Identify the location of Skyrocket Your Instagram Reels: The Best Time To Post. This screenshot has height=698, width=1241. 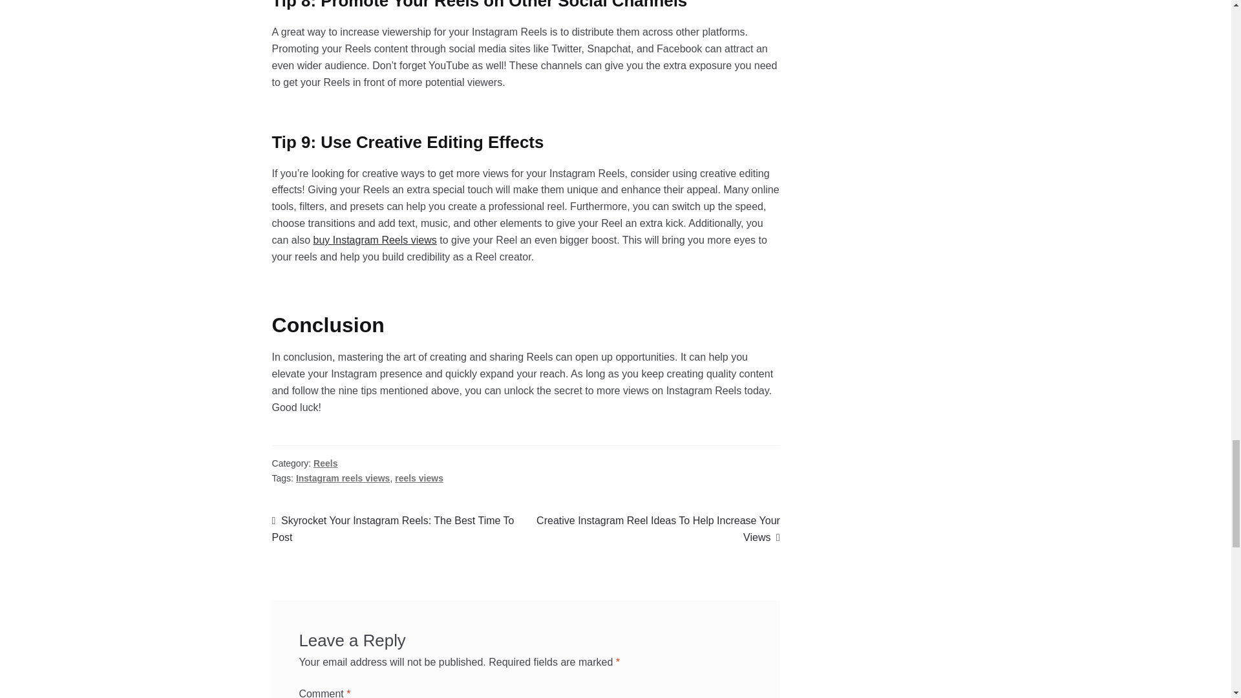
(399, 529).